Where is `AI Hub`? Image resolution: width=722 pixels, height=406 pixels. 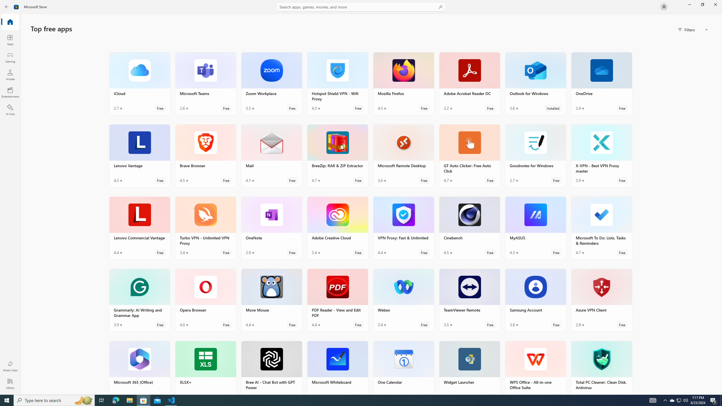 AI Hub is located at coordinates (10, 110).